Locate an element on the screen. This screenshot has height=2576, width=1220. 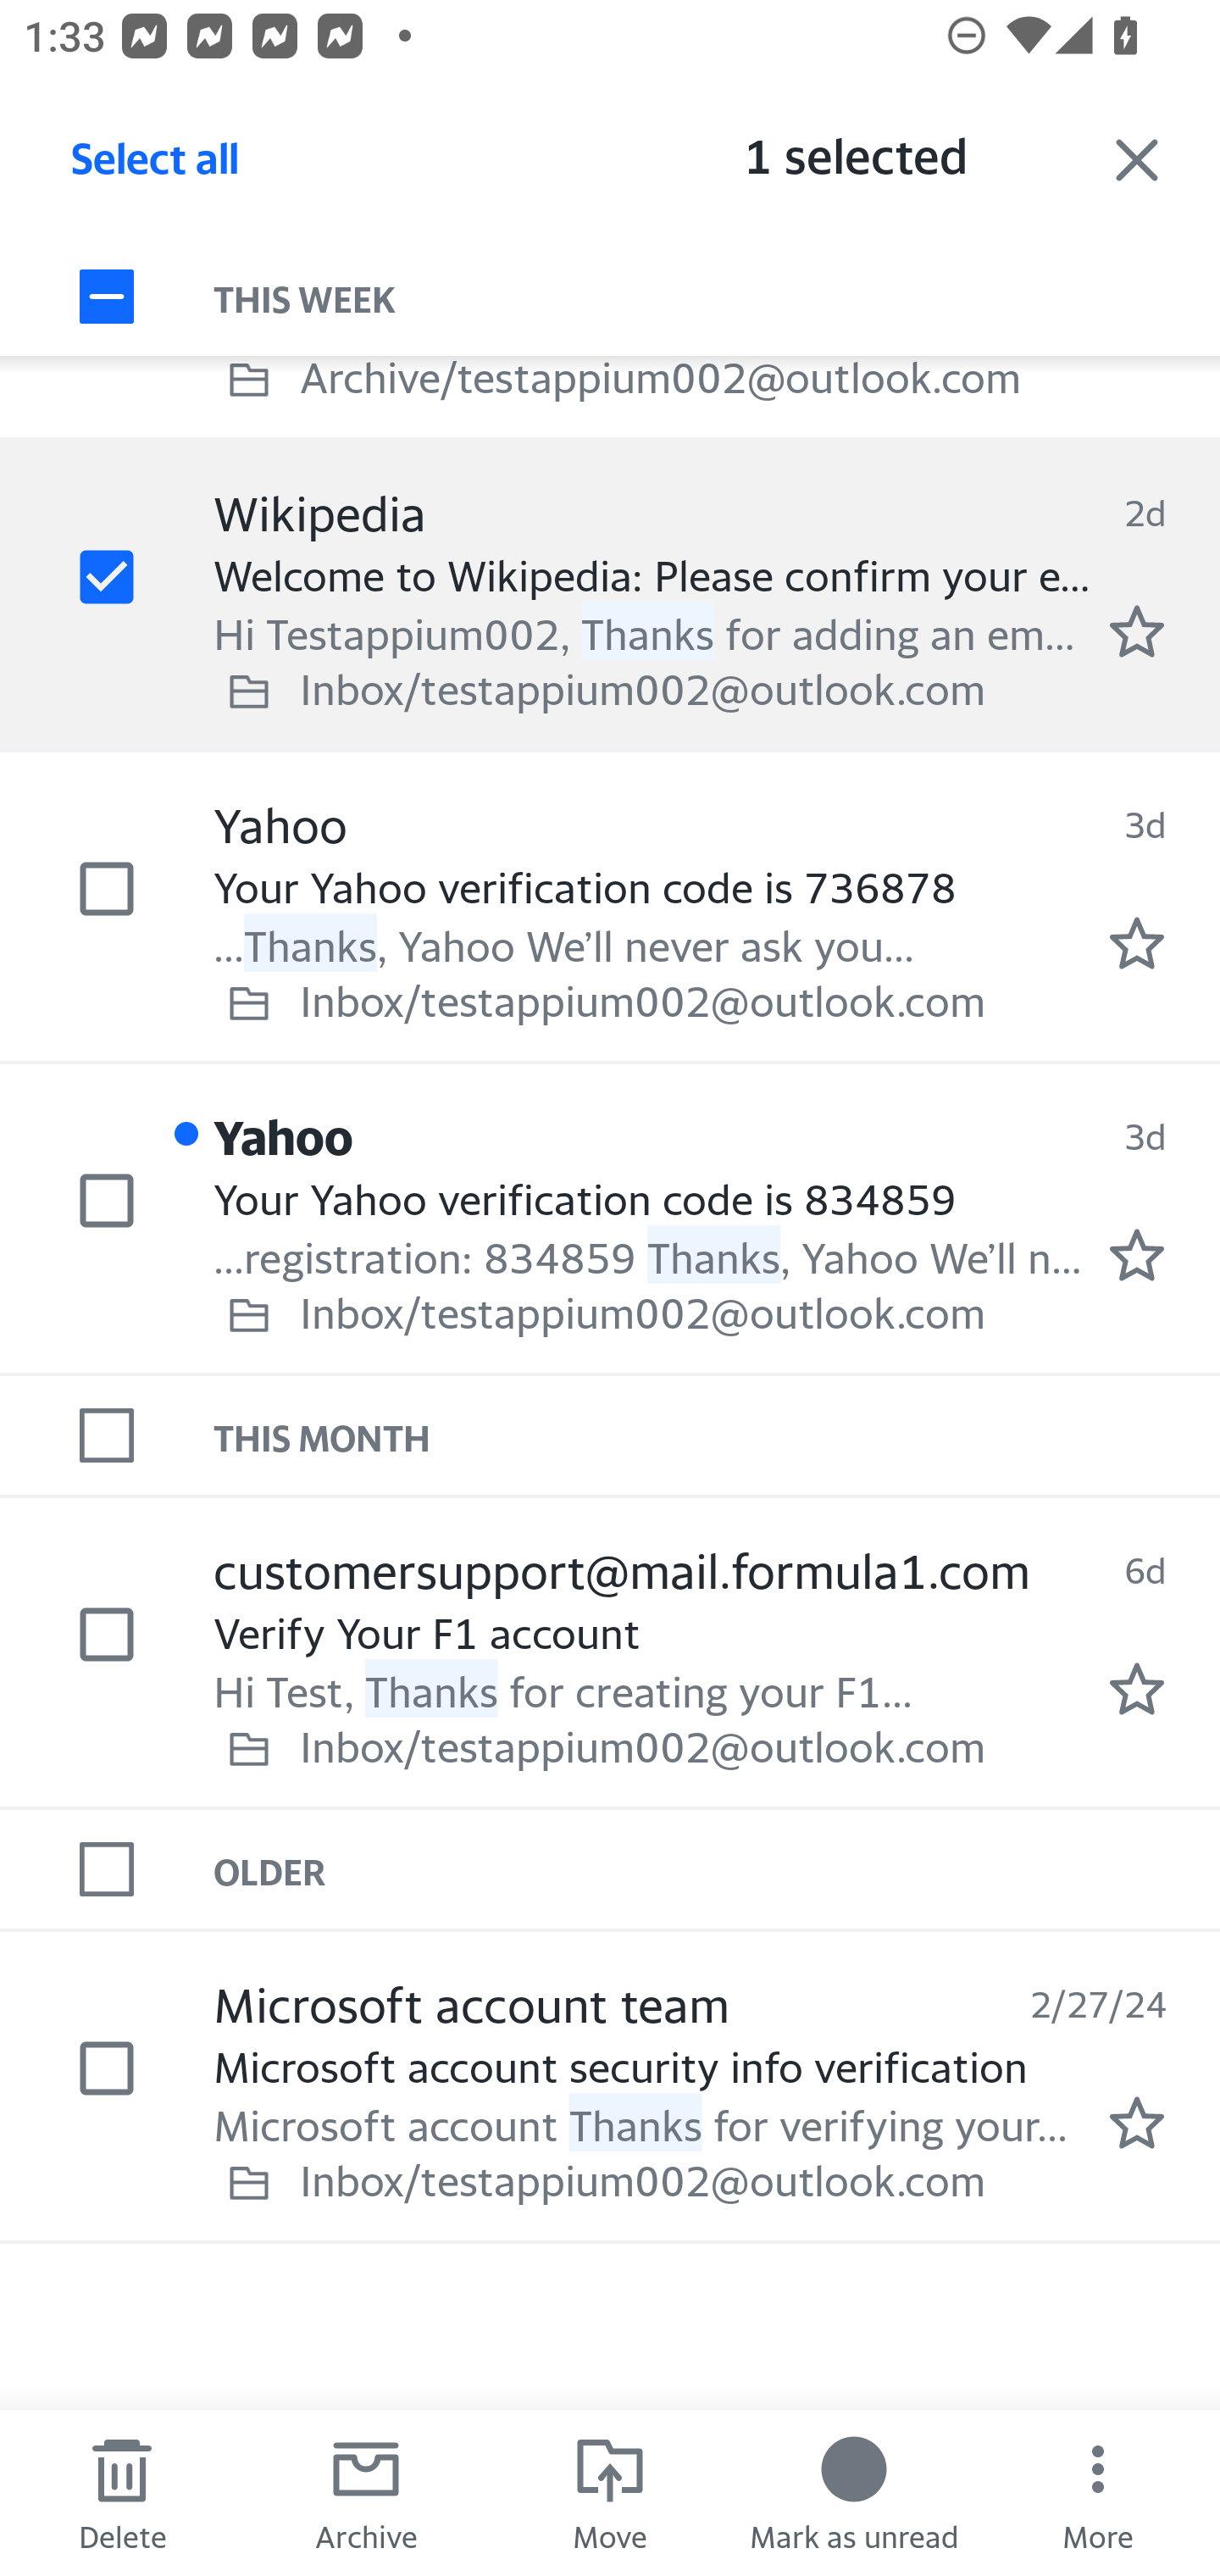
Mark as starred. is located at coordinates (1137, 944).